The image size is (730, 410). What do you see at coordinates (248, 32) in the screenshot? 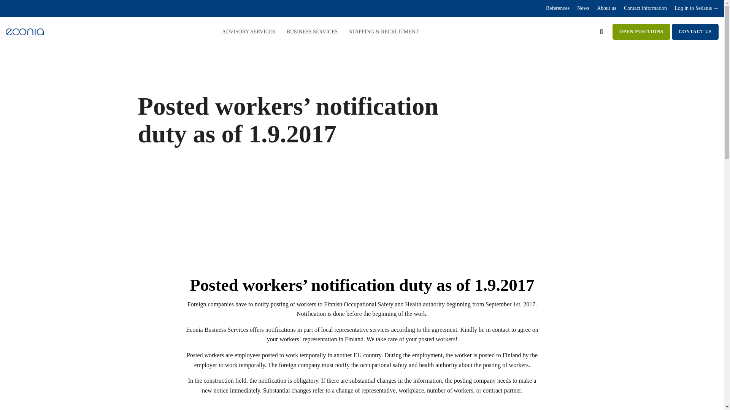
I see `ADVISORY SERVICES` at bounding box center [248, 32].